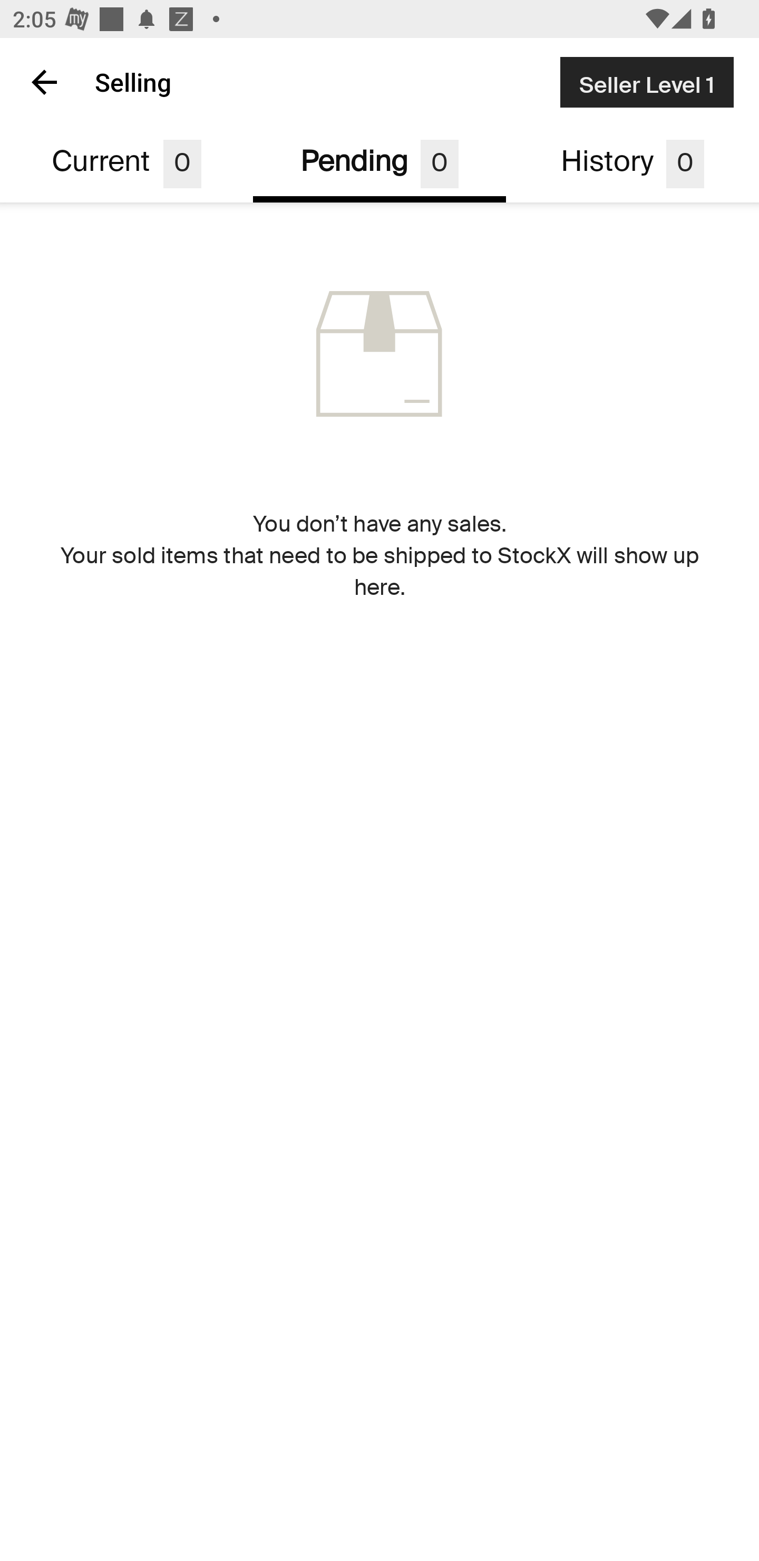 The image size is (759, 1561). Describe the element at coordinates (126, 165) in the screenshot. I see `Current 0` at that location.